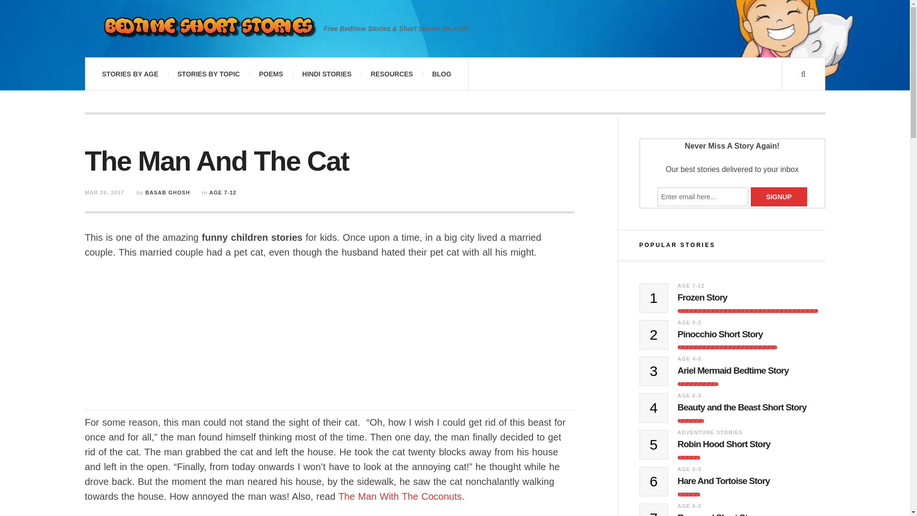 Image resolution: width=917 pixels, height=516 pixels. What do you see at coordinates (689, 322) in the screenshot?
I see `View all posts in Age 0-3` at bounding box center [689, 322].